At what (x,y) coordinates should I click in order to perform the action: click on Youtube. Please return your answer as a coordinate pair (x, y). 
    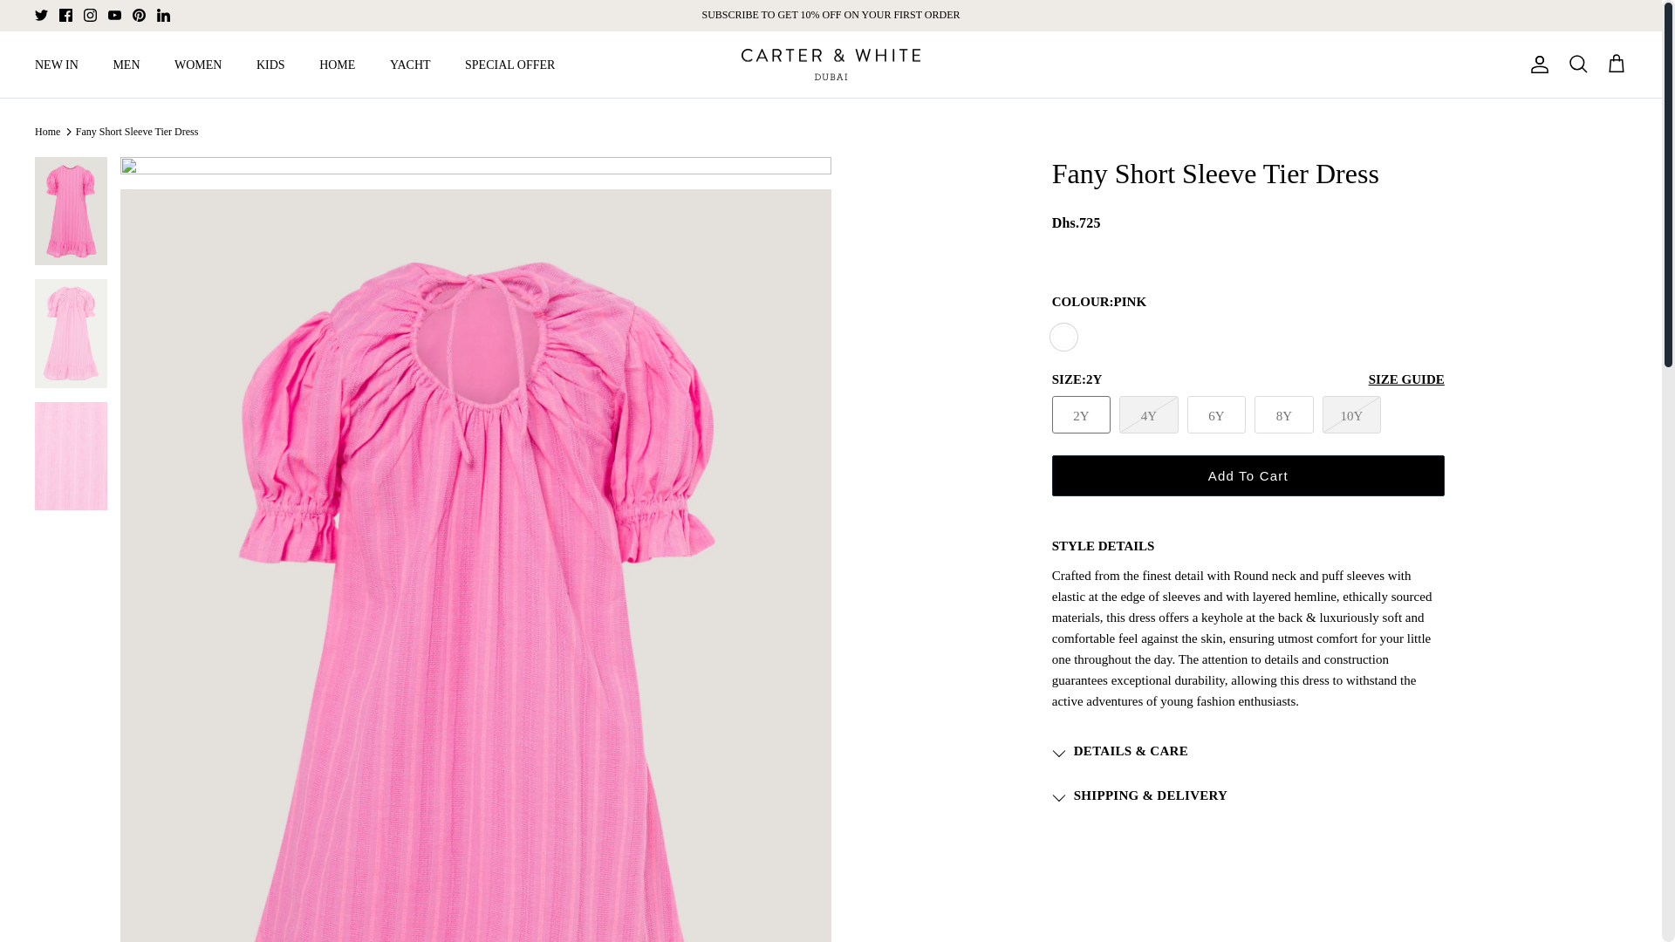
    Looking at the image, I should click on (114, 14).